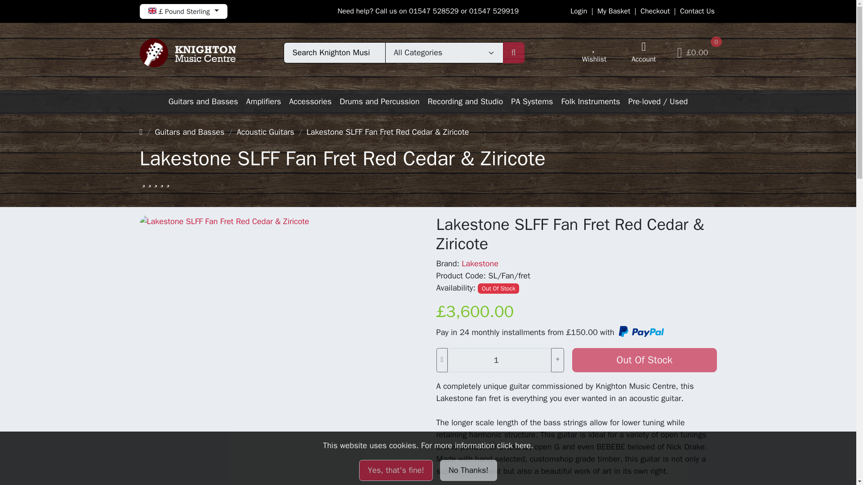 This screenshot has height=485, width=863. What do you see at coordinates (187, 53) in the screenshot?
I see `Knighton Music Centre` at bounding box center [187, 53].